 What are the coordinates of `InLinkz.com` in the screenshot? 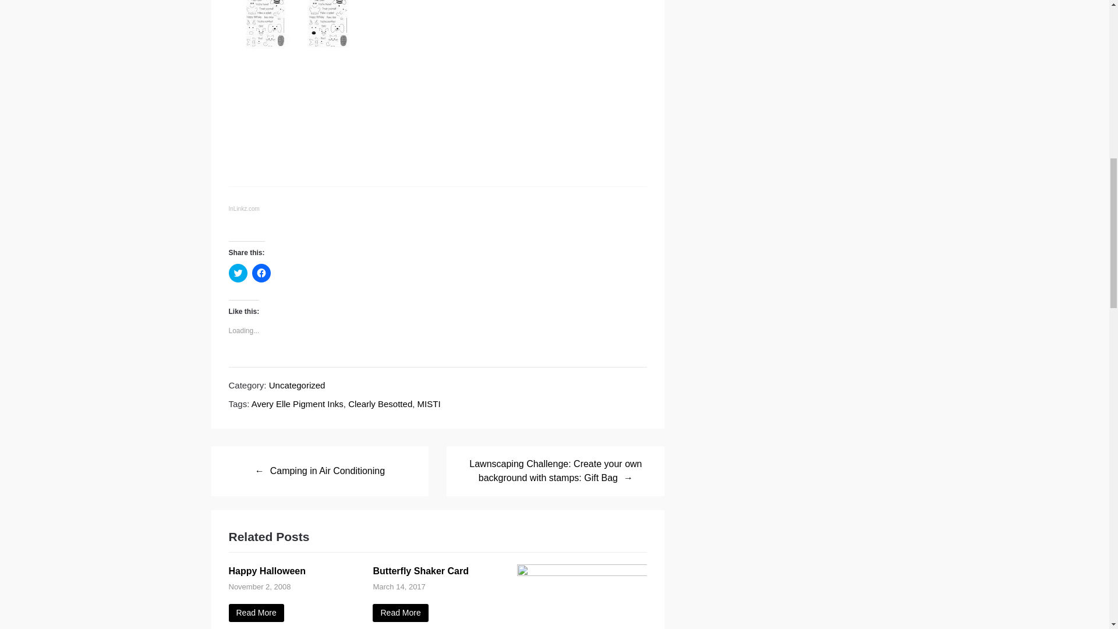 It's located at (243, 209).